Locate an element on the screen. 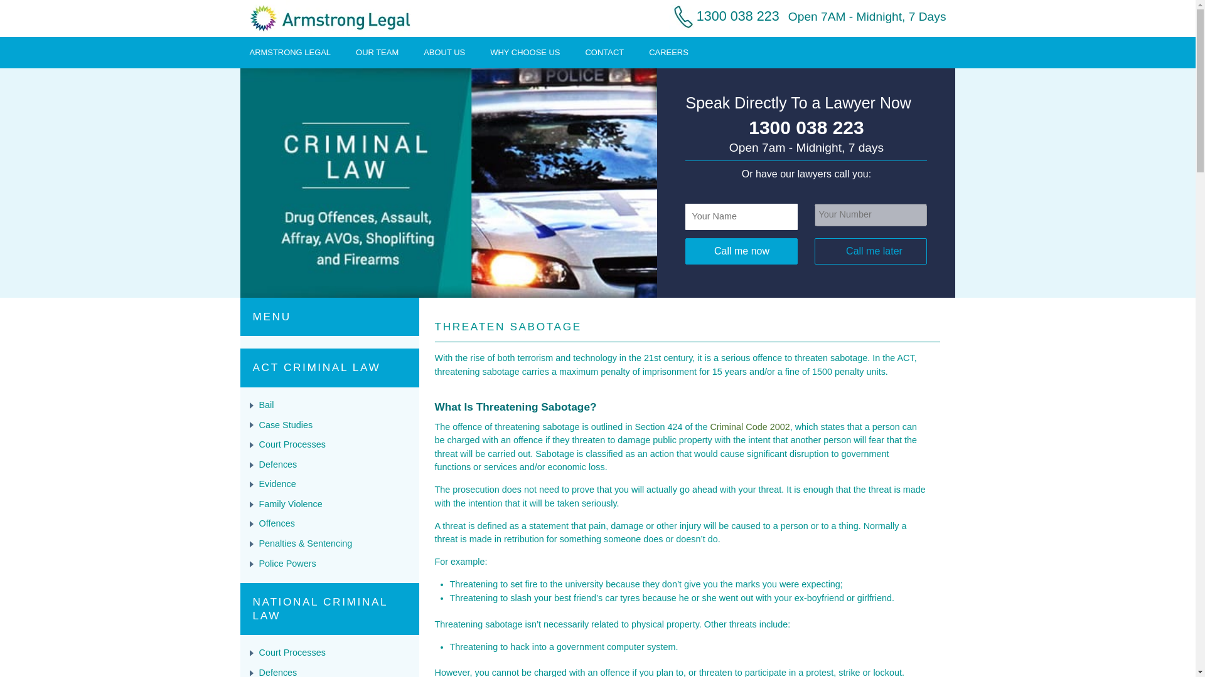 The height and width of the screenshot is (677, 1205). ABOUT US is located at coordinates (444, 51).